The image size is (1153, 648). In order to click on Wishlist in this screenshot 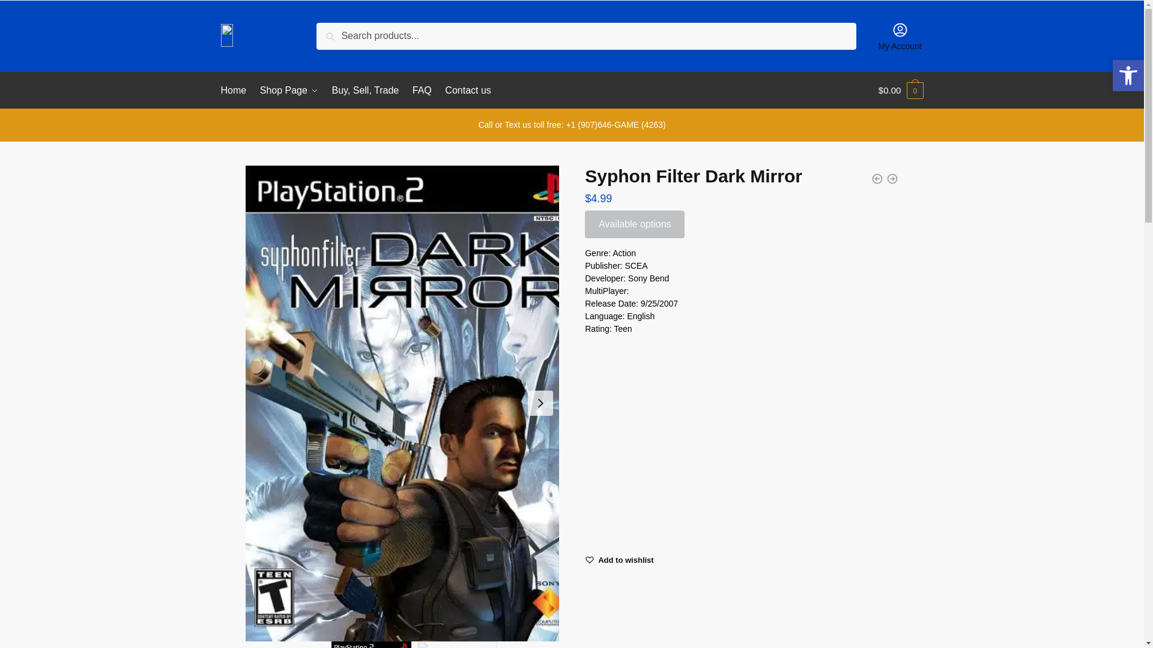, I will do `click(626, 559)`.